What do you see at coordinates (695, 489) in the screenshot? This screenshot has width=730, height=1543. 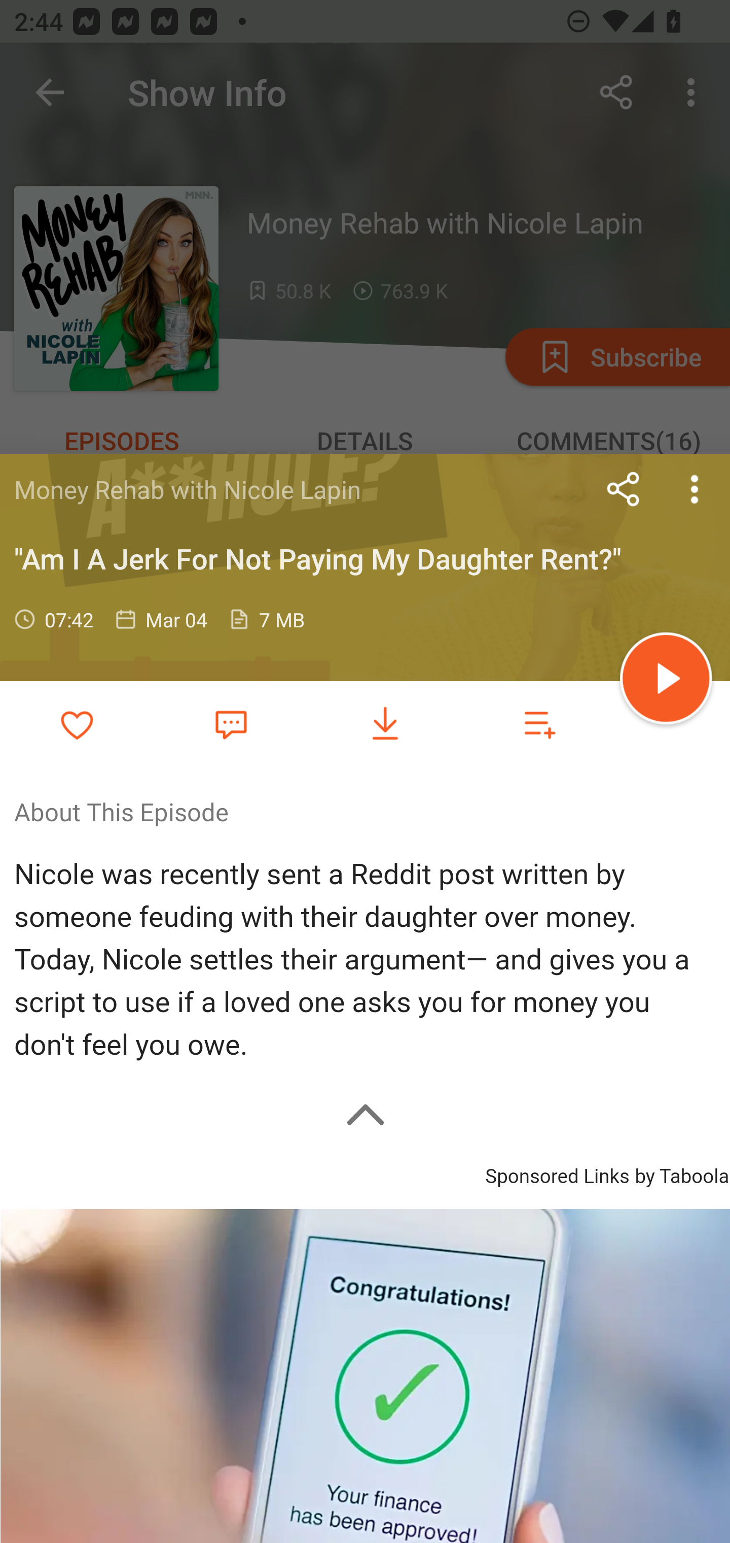 I see `more options` at bounding box center [695, 489].